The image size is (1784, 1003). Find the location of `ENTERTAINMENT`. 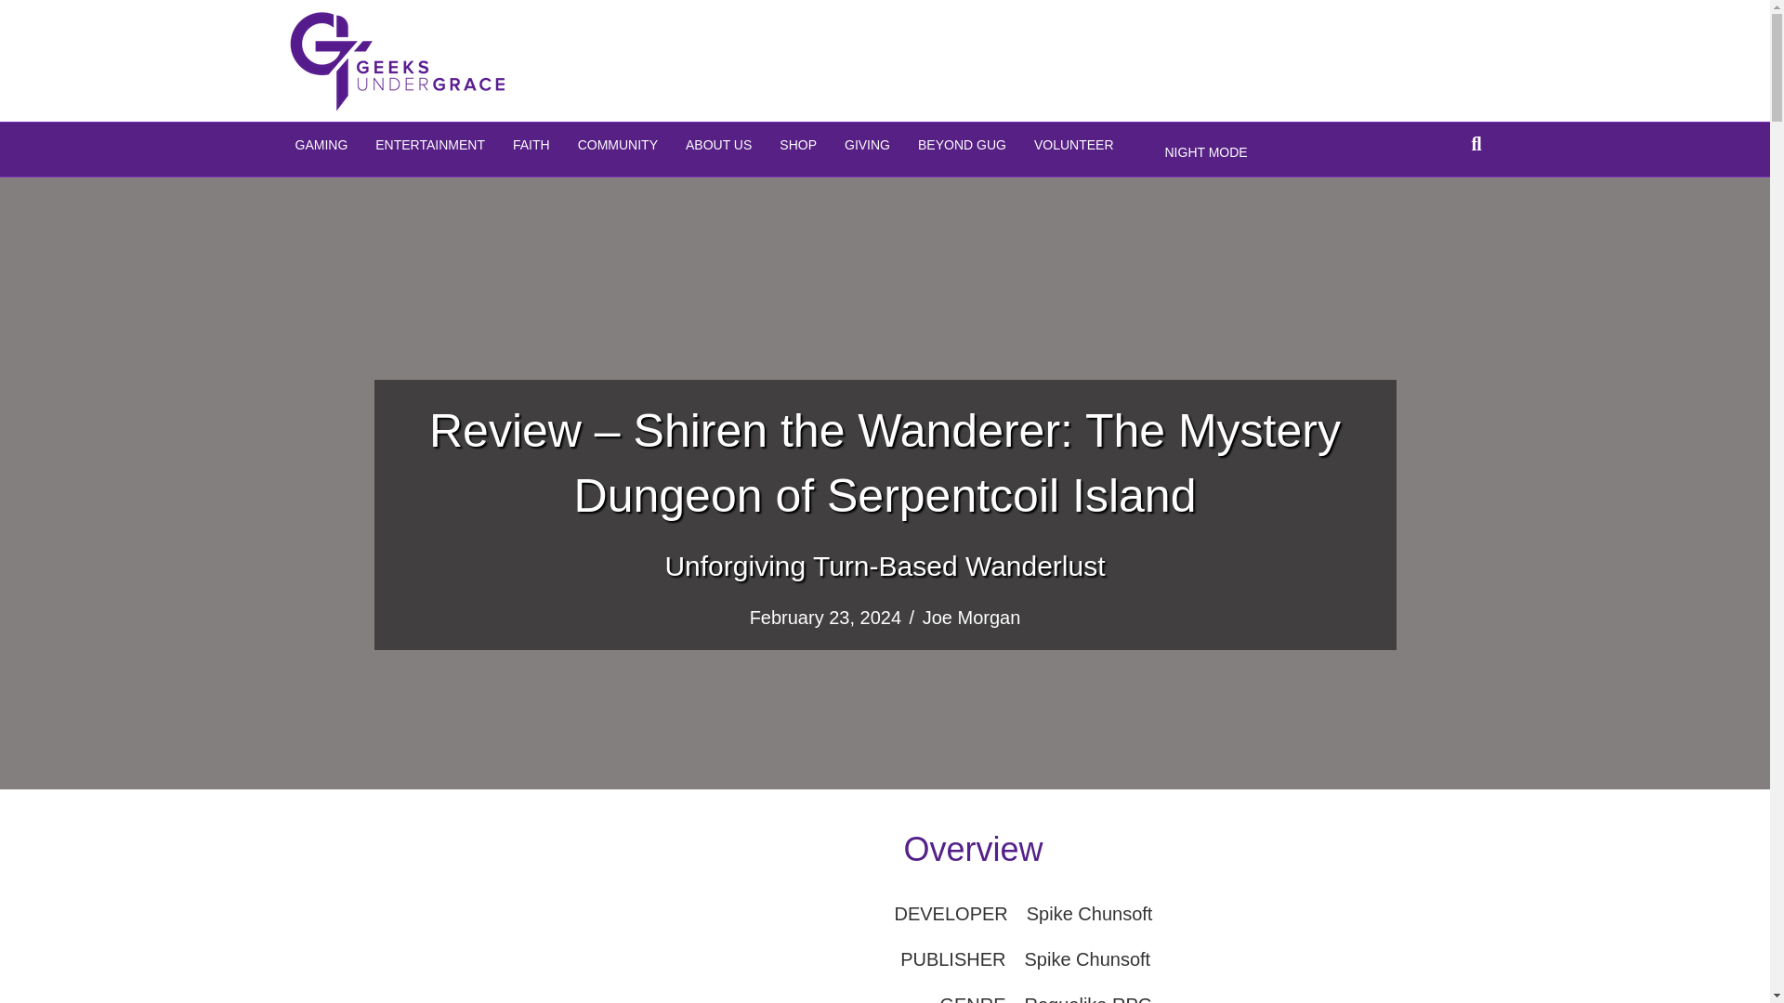

ENTERTAINMENT is located at coordinates (430, 145).